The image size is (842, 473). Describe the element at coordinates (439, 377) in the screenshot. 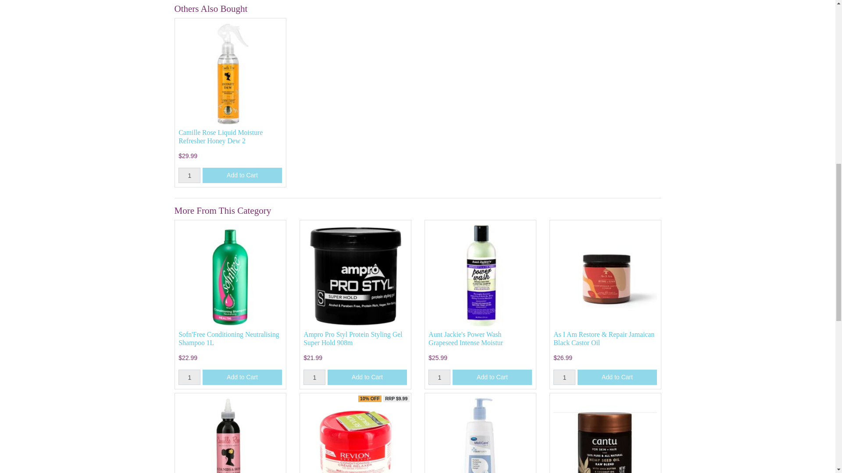

I see `1` at that location.